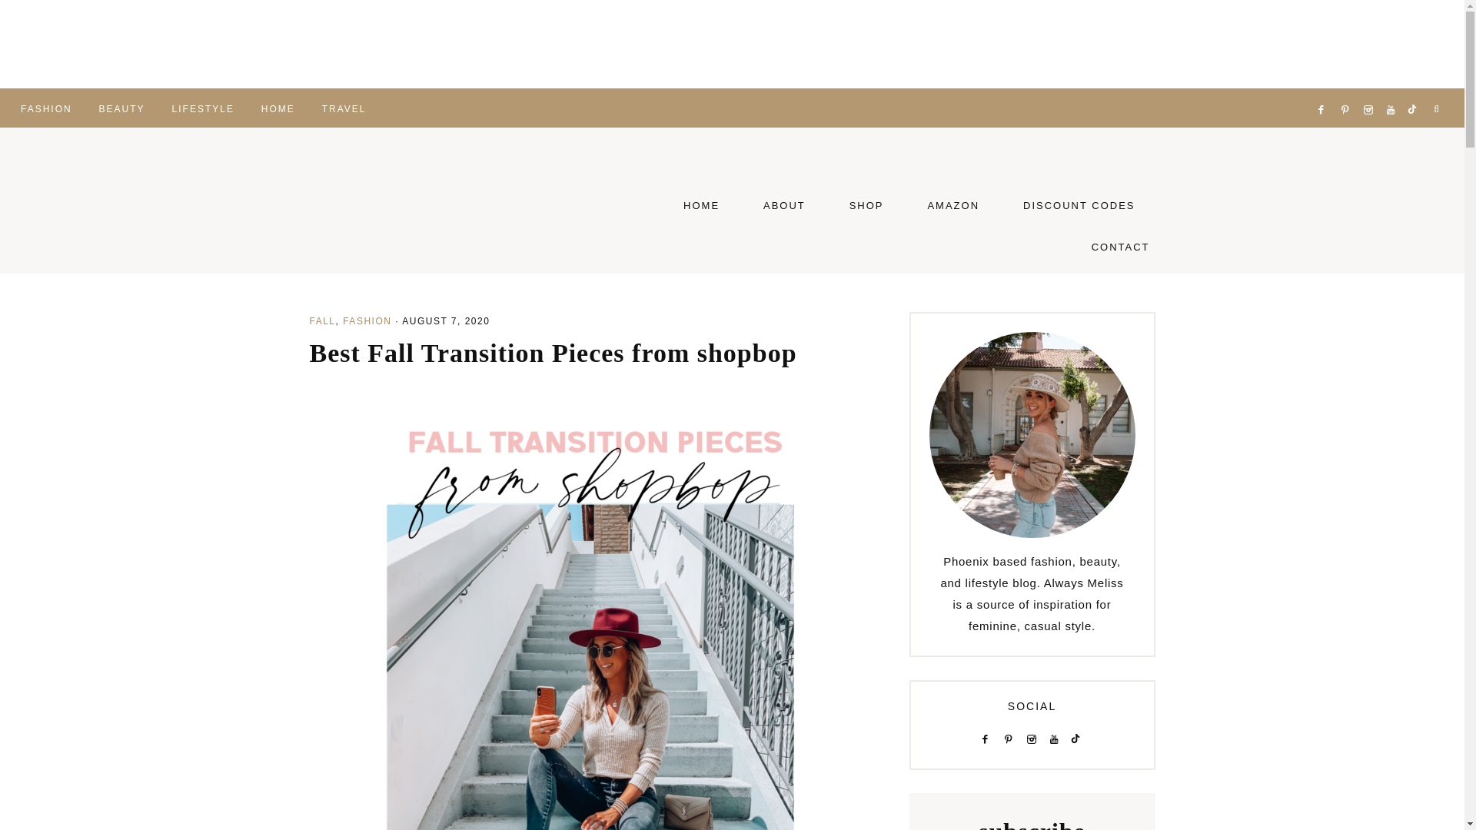 The width and height of the screenshot is (1476, 830). I want to click on Instagram, so click(1371, 91).